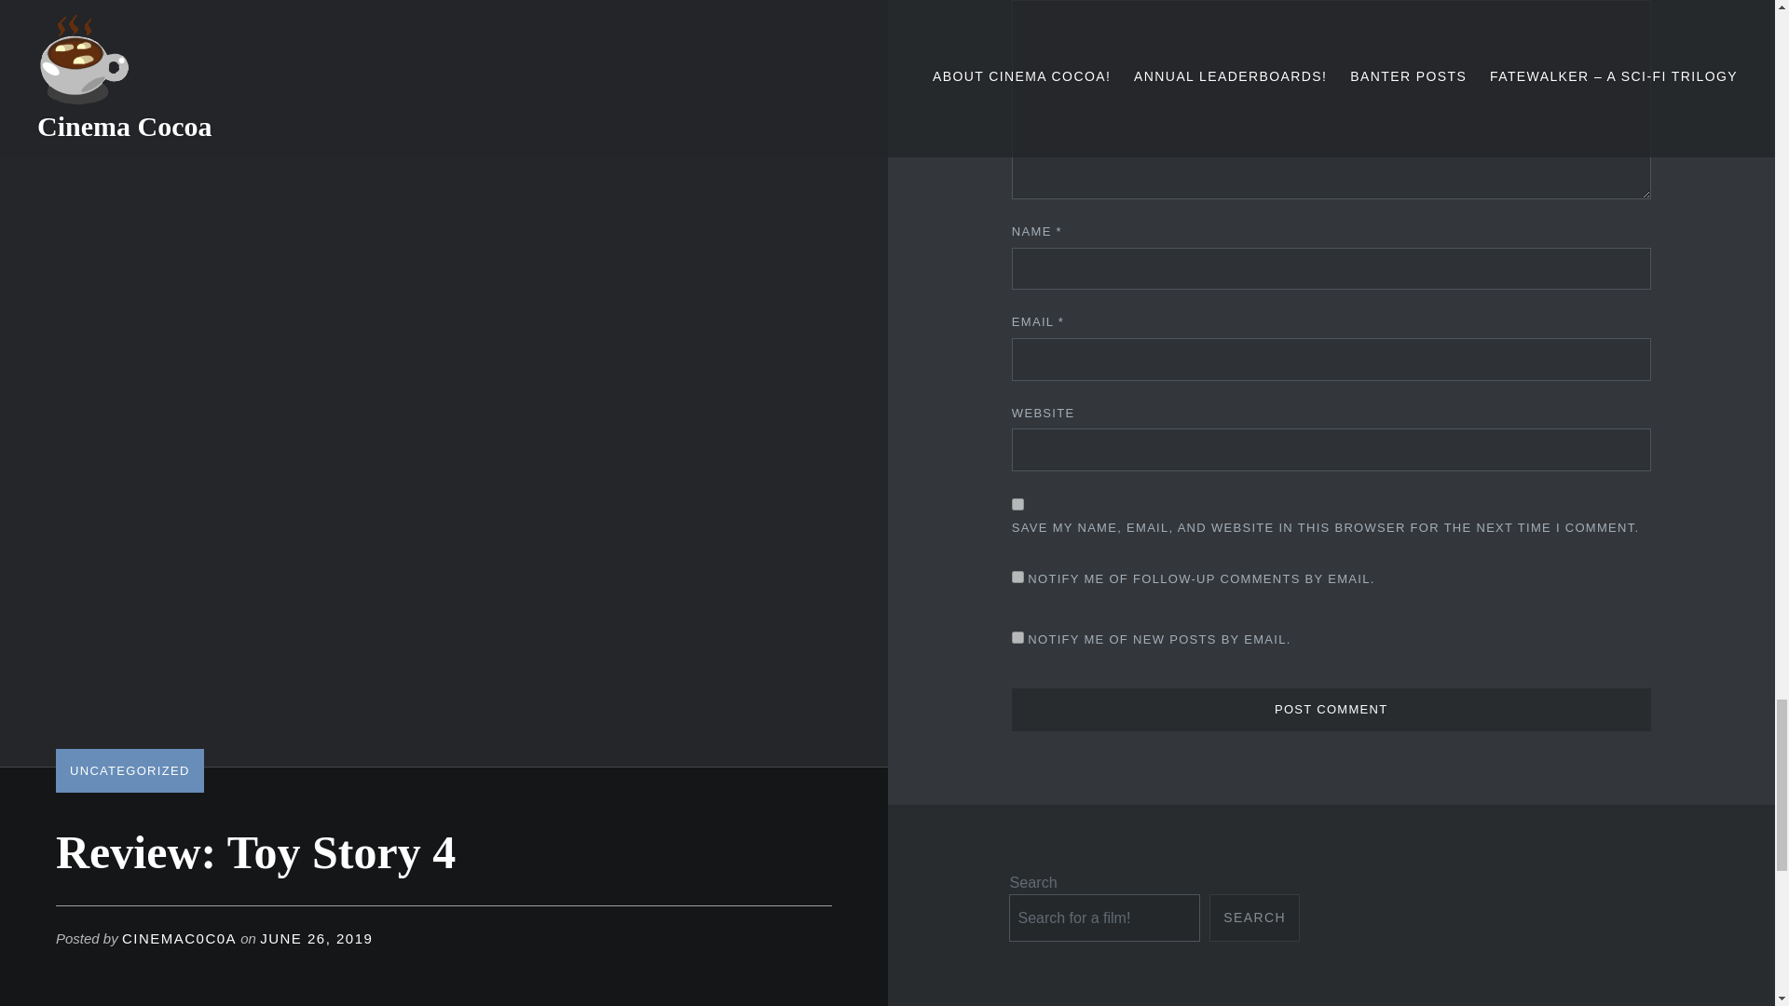 This screenshot has height=1006, width=1789. Describe the element at coordinates (1500, 938) in the screenshot. I see `Fatewalker - A Sci-Fi Action Adventure Trilogy` at that location.